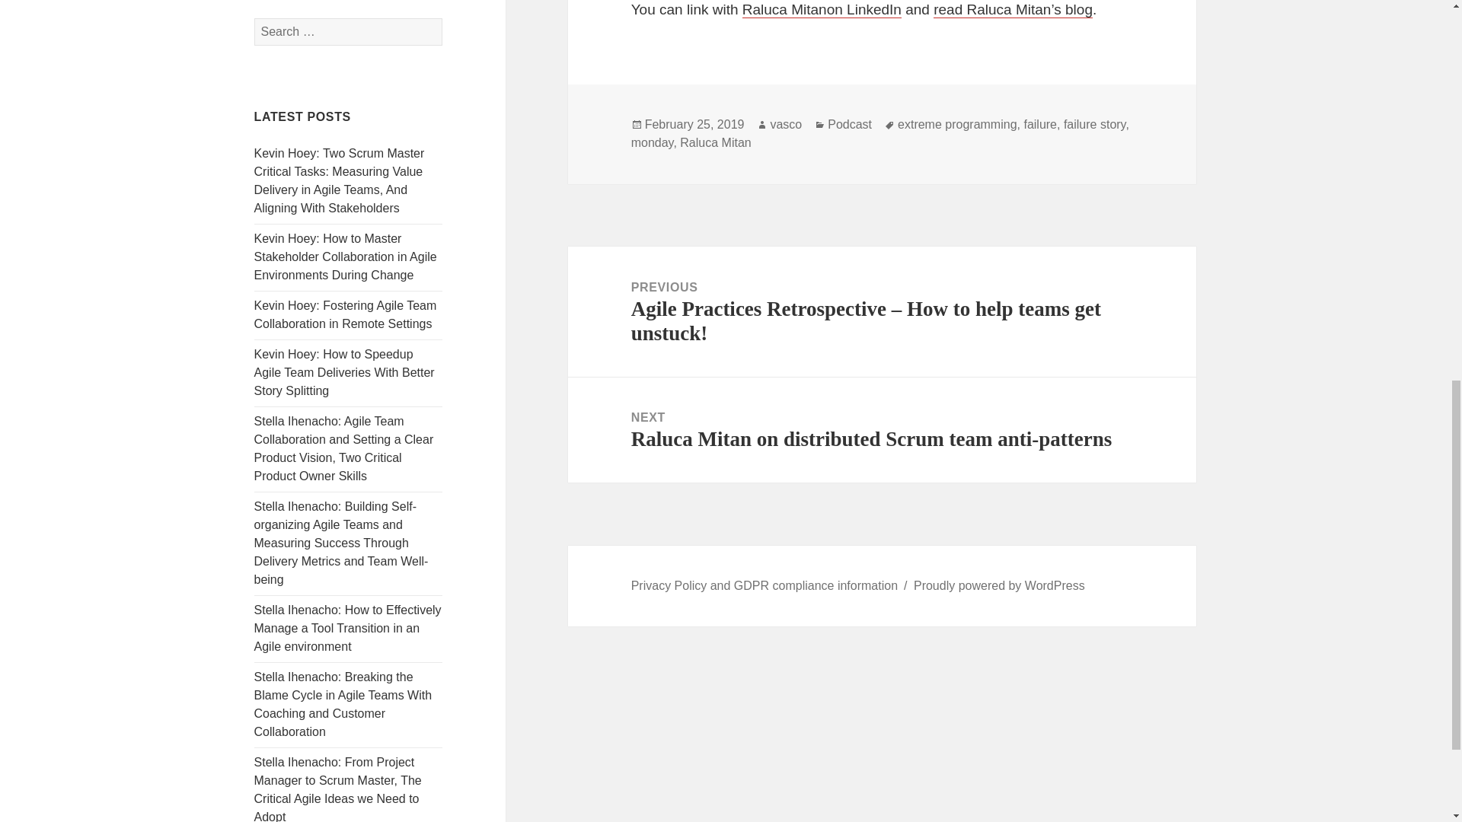 The height and width of the screenshot is (822, 1462). Describe the element at coordinates (765, 586) in the screenshot. I see `Privacy Policy and GDPR compliance information` at that location.